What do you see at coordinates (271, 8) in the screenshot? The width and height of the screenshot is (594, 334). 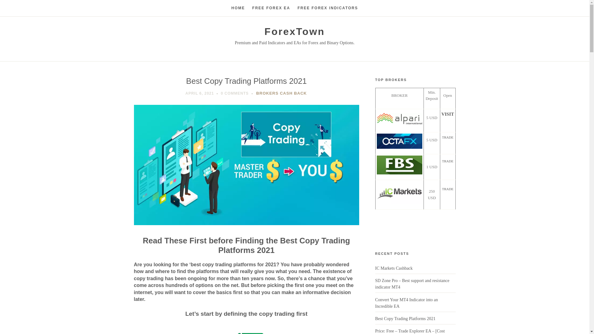 I see `FREE FOREX EA` at bounding box center [271, 8].